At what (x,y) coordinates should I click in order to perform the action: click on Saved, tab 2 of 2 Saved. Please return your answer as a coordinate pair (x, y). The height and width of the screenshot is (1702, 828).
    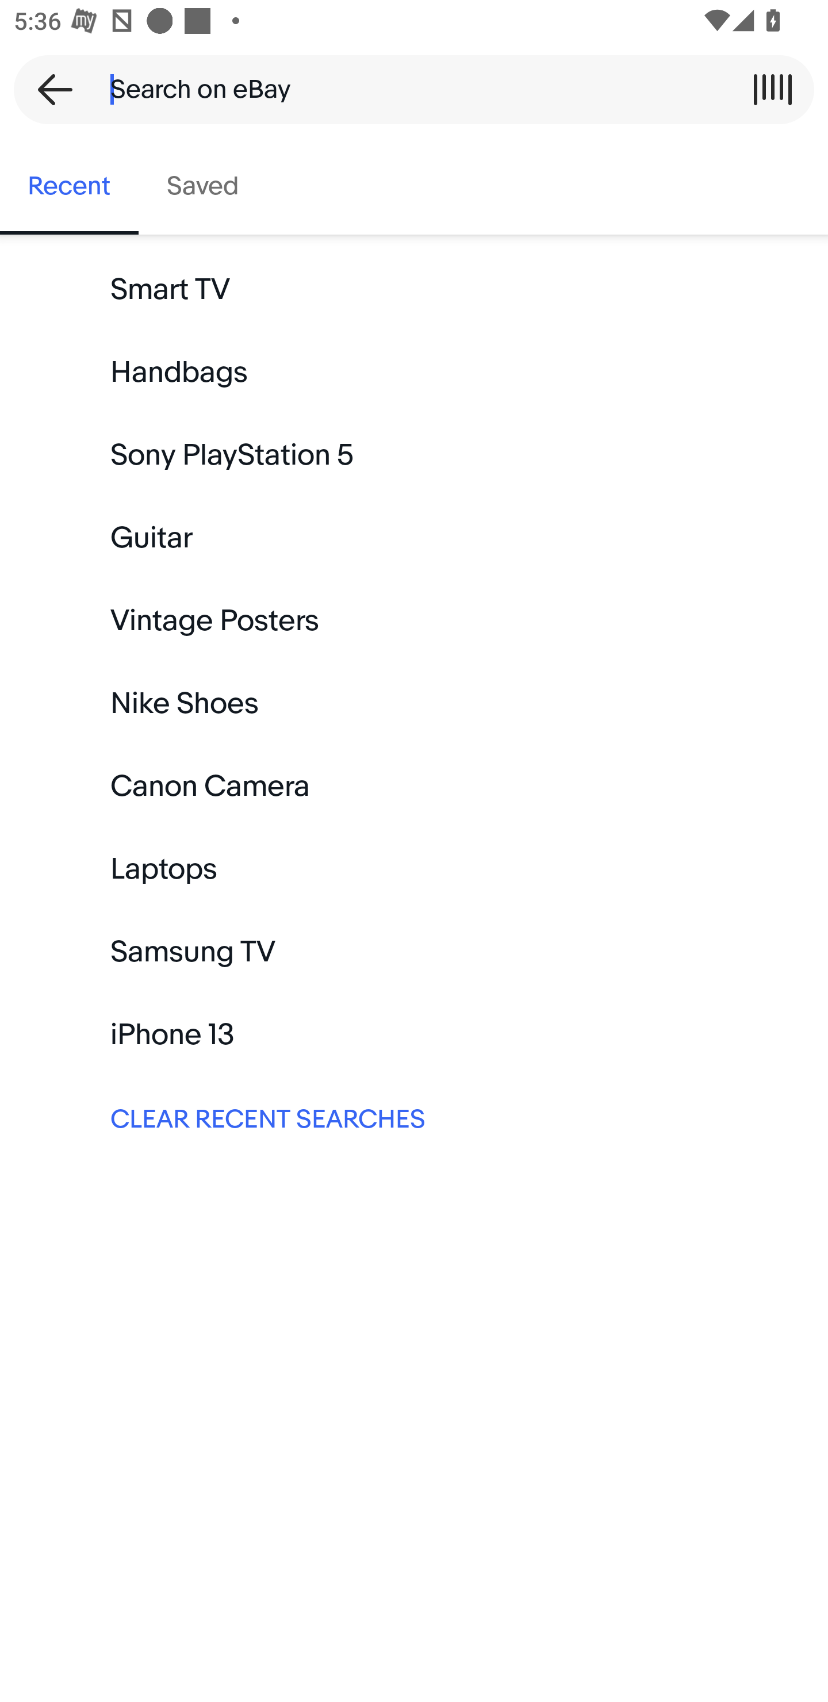
    Looking at the image, I should click on (202, 186).